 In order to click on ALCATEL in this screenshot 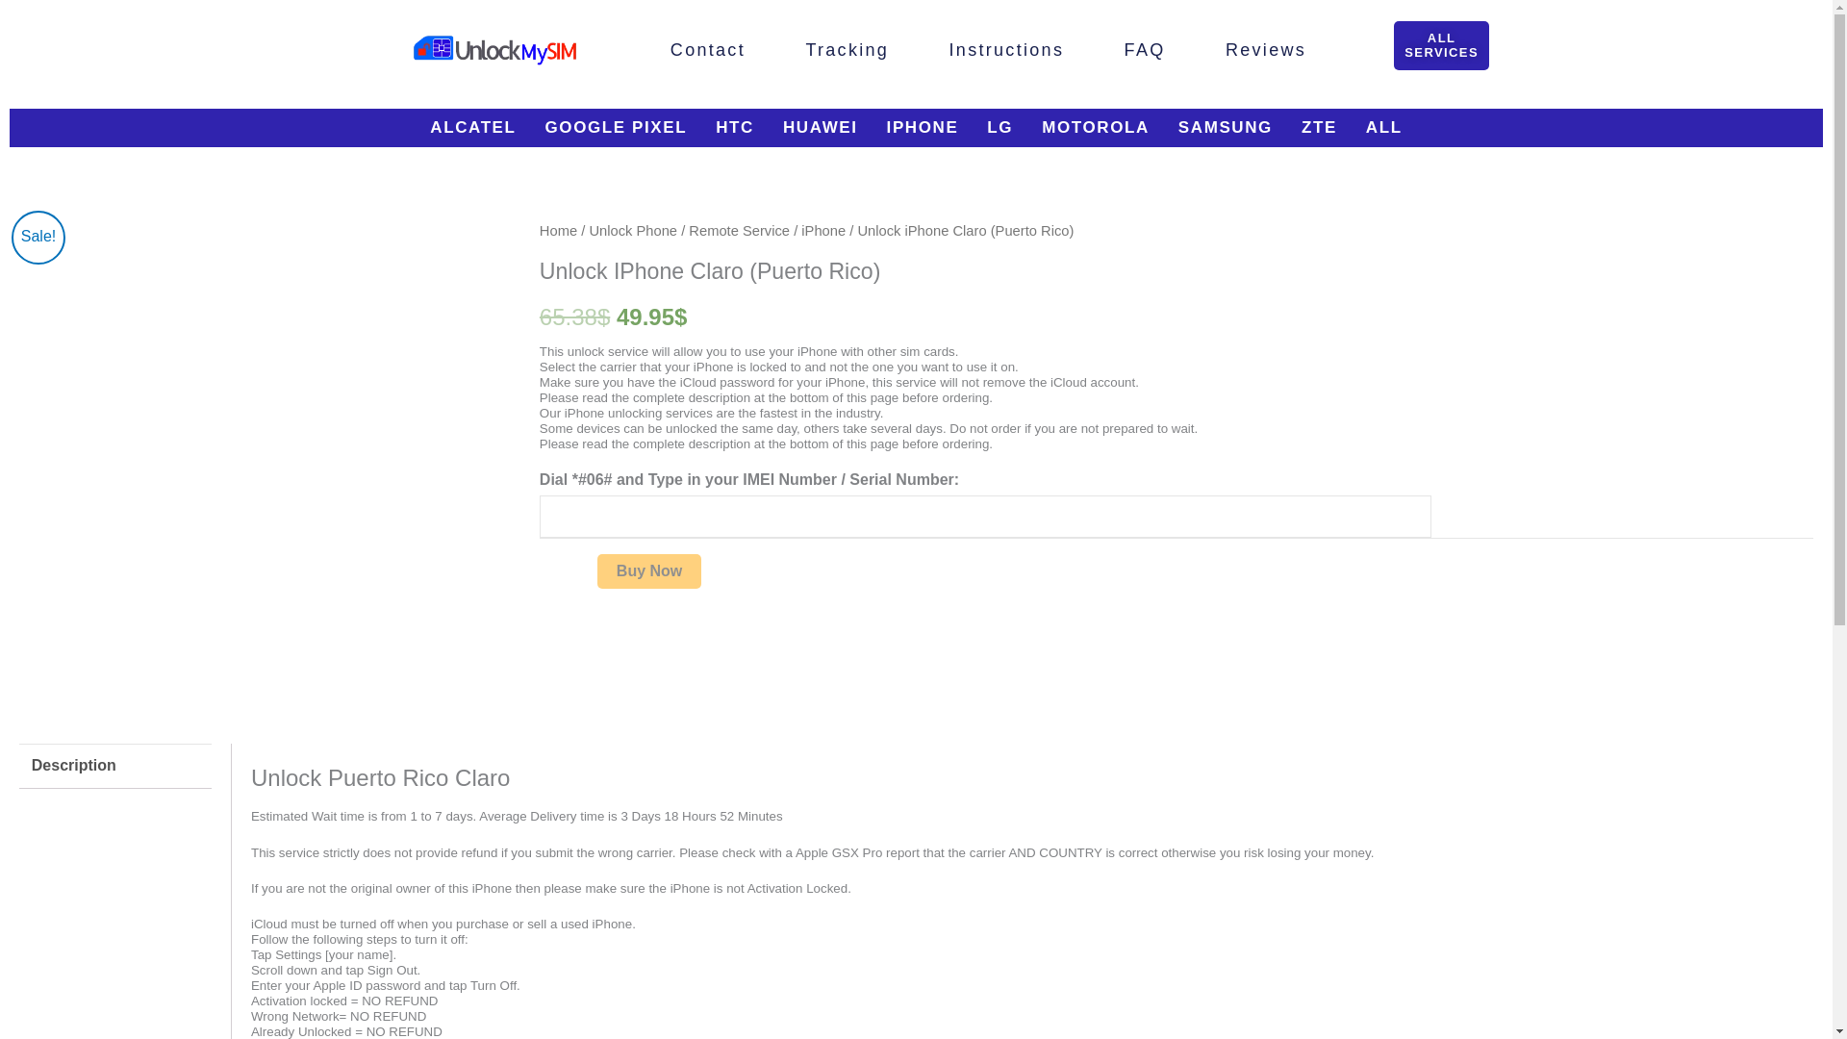, I will do `click(473, 128)`.